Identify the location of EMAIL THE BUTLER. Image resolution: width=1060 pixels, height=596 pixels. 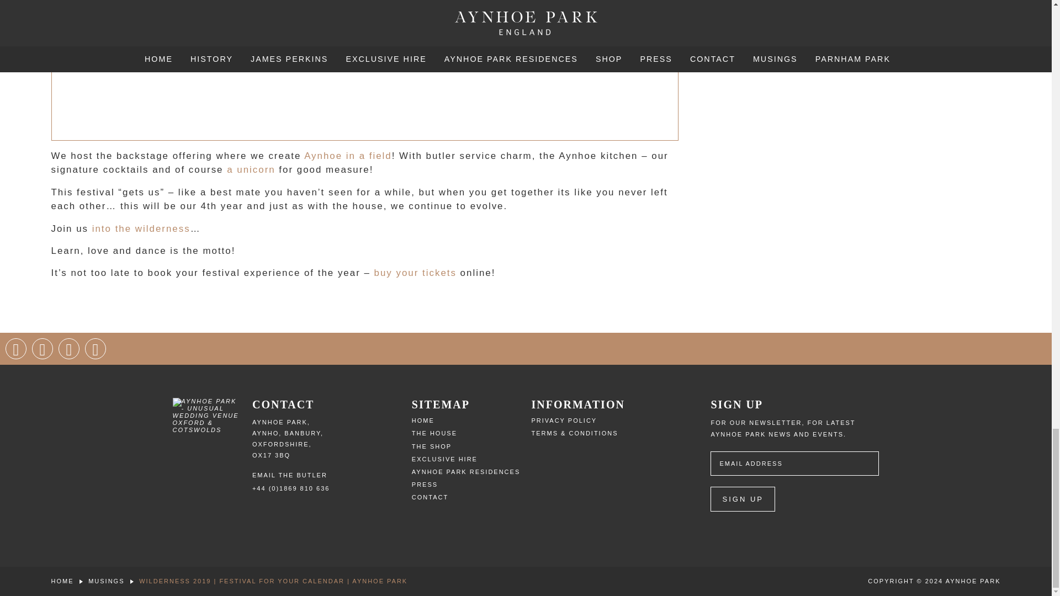
(289, 475).